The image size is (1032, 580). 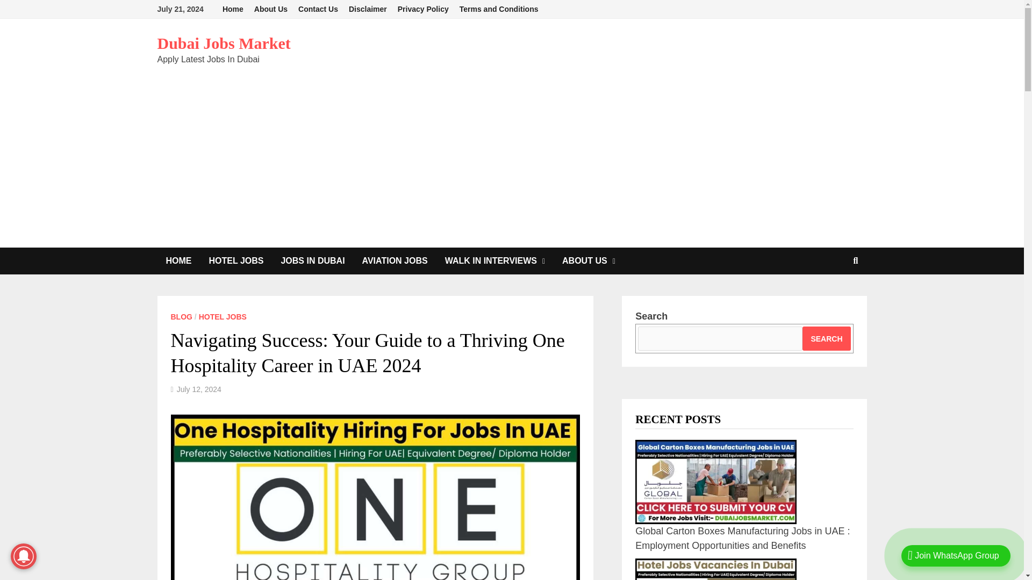 I want to click on About Us, so click(x=271, y=9).